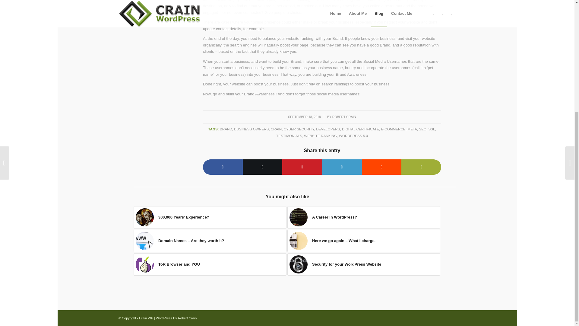  What do you see at coordinates (393, 129) in the screenshot?
I see `E-COMMERCE` at bounding box center [393, 129].